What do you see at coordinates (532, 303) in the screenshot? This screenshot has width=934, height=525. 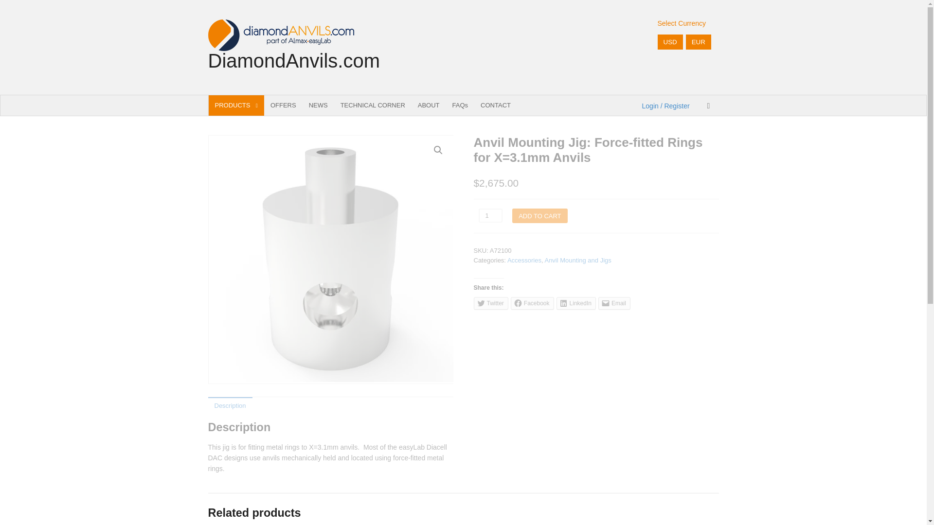 I see `Click to share on Facebook` at bounding box center [532, 303].